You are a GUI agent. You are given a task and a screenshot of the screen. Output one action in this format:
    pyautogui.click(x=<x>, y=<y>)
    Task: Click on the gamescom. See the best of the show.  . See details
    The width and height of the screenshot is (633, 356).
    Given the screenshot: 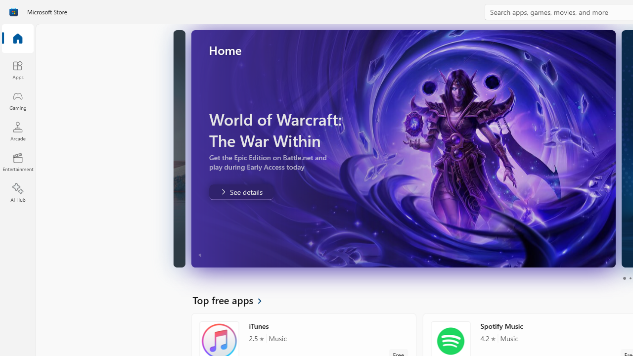 What is the action you would take?
    pyautogui.click(x=590, y=192)
    